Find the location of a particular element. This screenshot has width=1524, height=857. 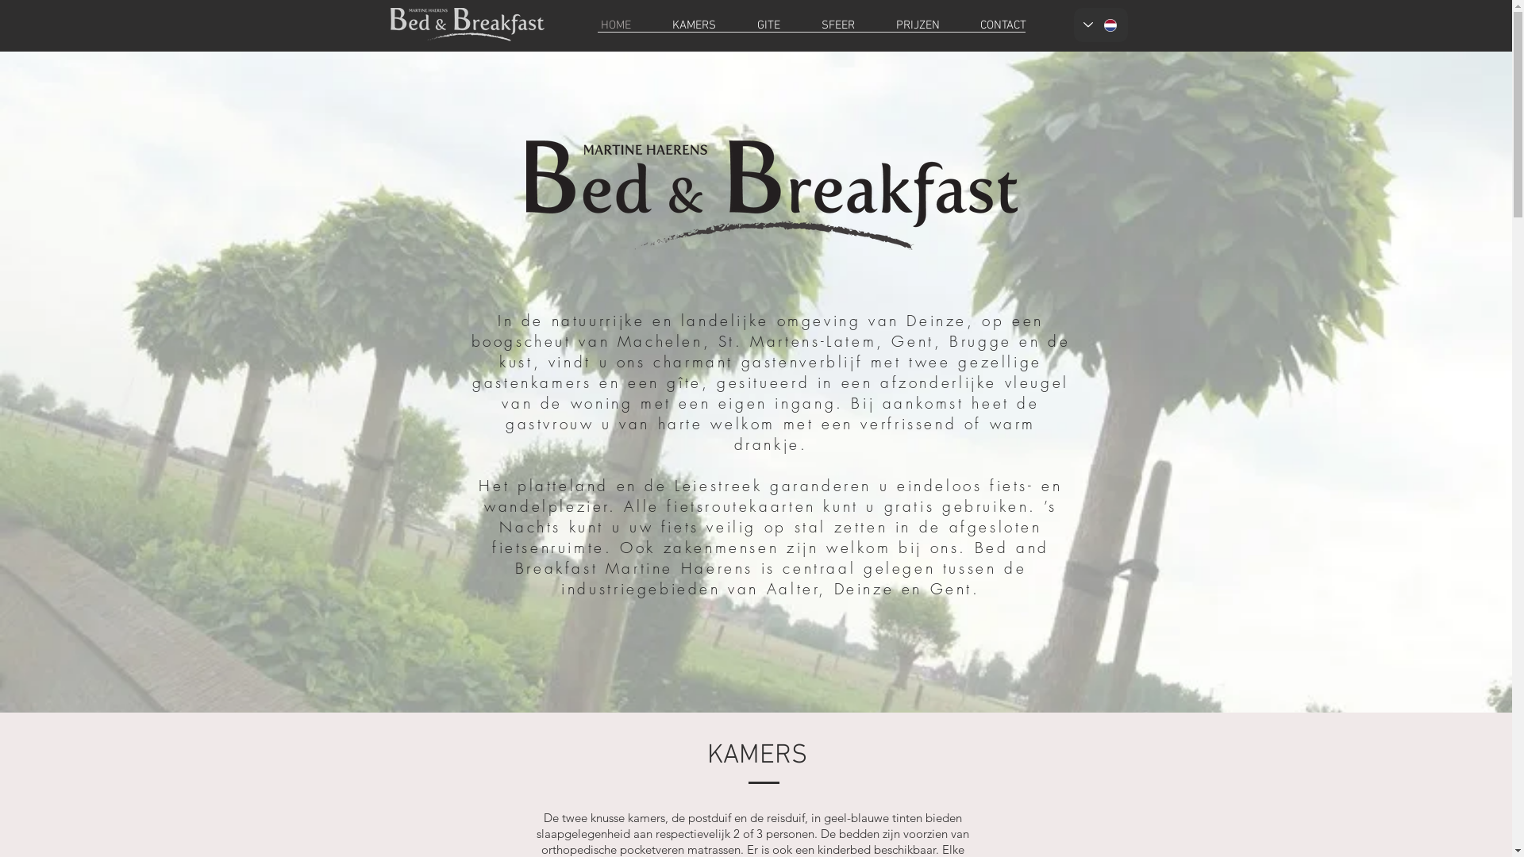

CONTACT is located at coordinates (1003, 25).